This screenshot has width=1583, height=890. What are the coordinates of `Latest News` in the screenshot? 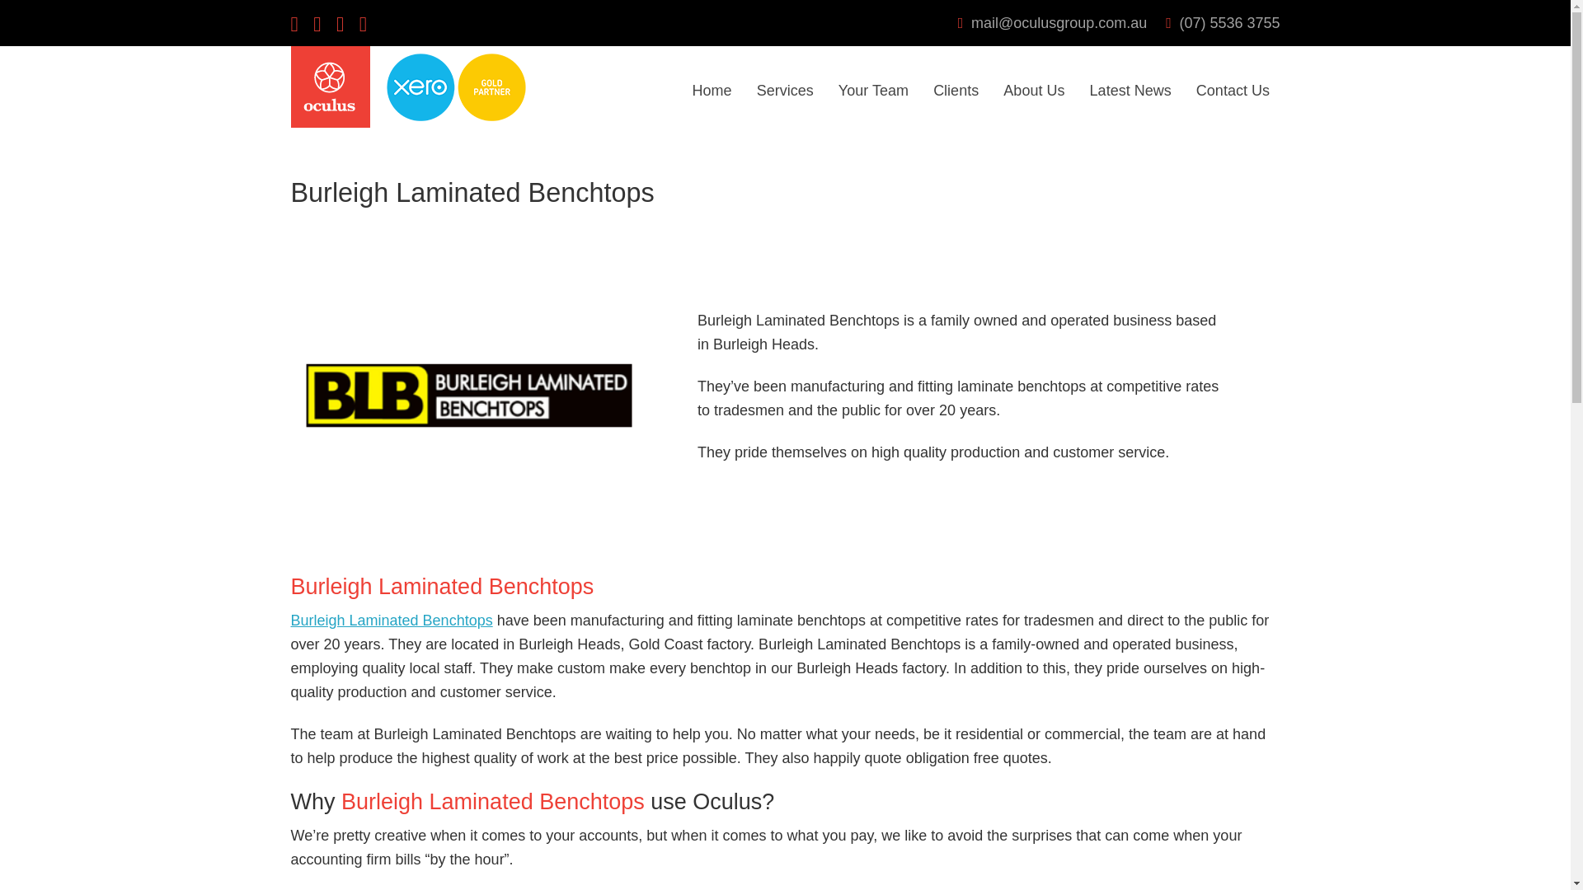 It's located at (1130, 91).